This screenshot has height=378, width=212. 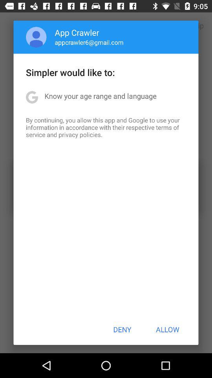 I want to click on flip to deny icon, so click(x=122, y=329).